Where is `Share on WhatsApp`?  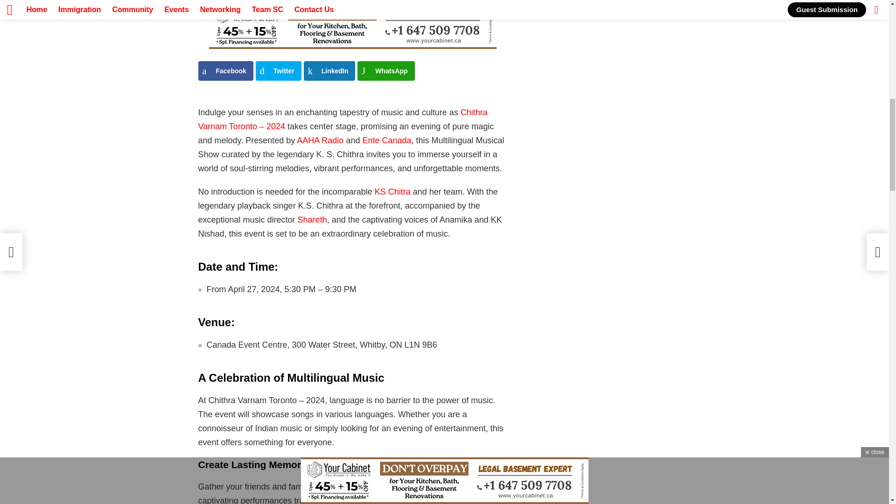
Share on WhatsApp is located at coordinates (385, 70).